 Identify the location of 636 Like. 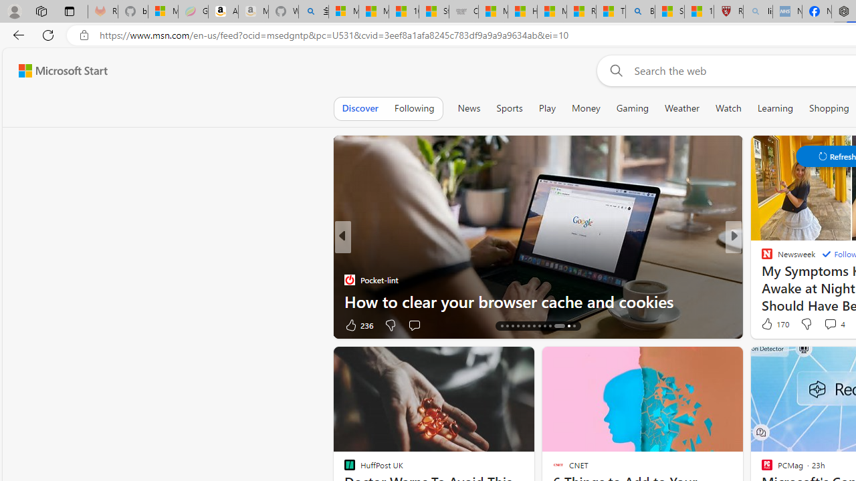
(770, 325).